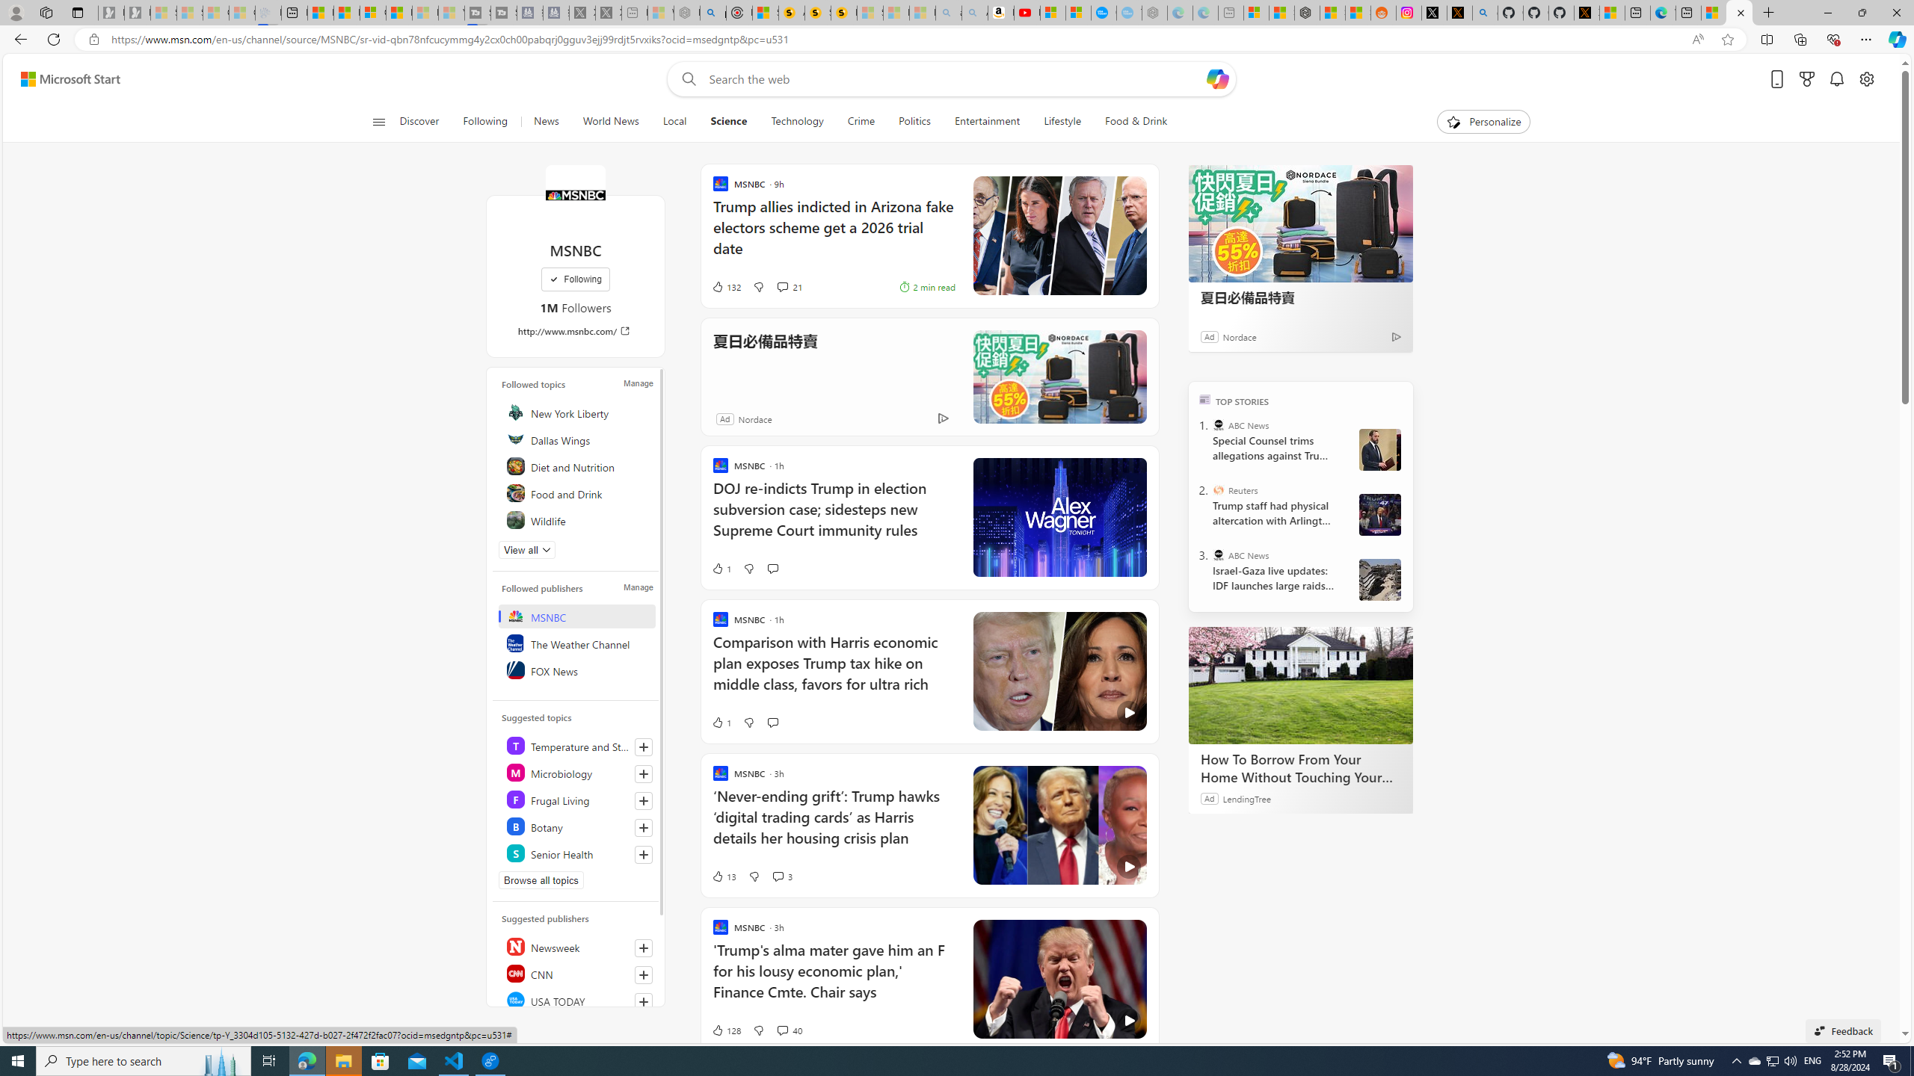  What do you see at coordinates (781, 286) in the screenshot?
I see `View comments 21 Comment` at bounding box center [781, 286].